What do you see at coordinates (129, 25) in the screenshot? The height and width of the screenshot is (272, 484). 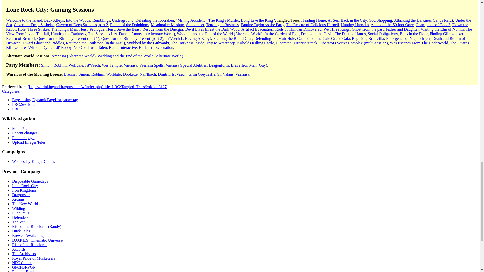 I see `Realm of the Dolphions` at bounding box center [129, 25].